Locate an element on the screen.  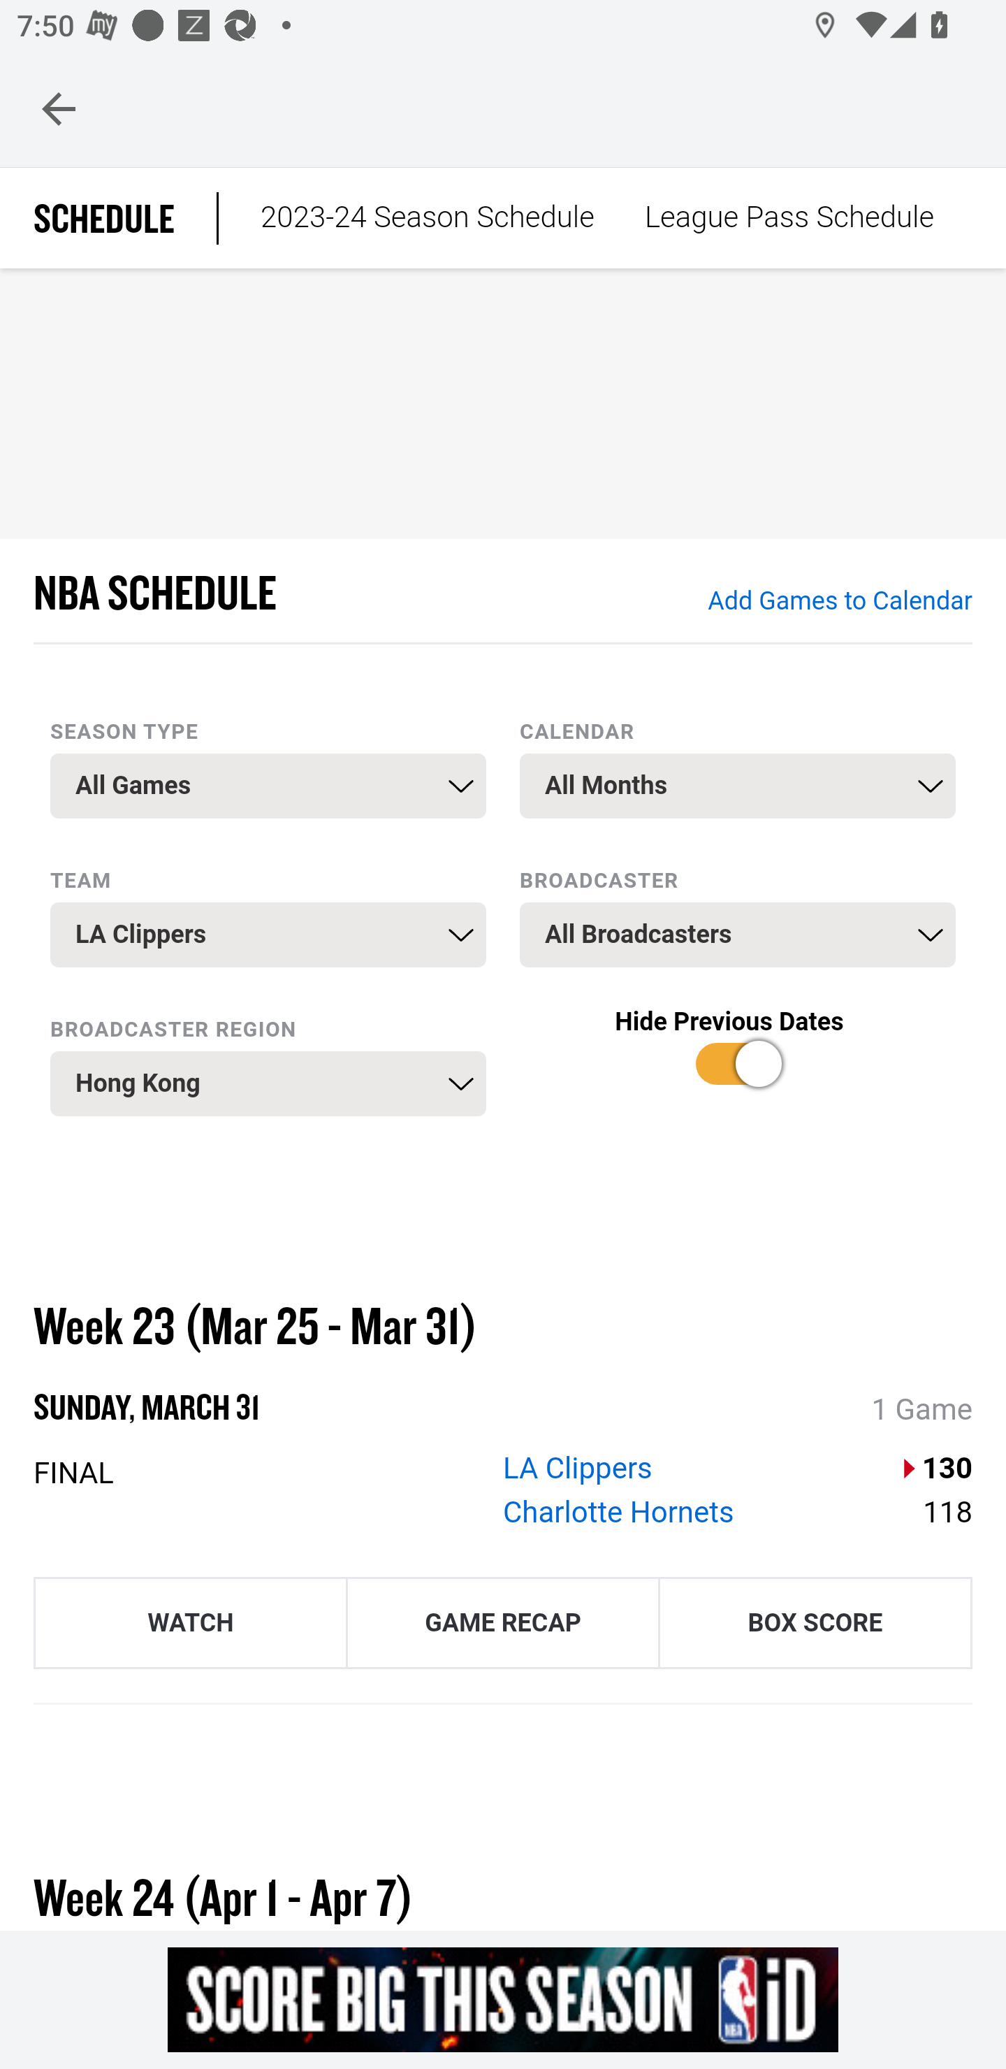
WATCH is located at coordinates (190, 1622).